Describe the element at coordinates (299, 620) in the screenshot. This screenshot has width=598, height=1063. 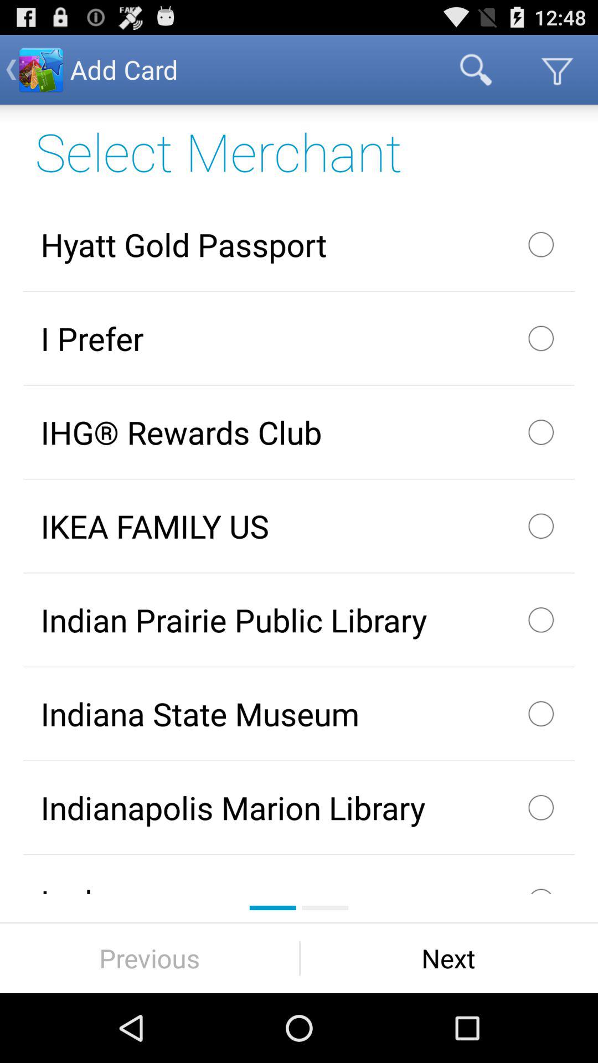
I see `scroll to the indian prairie public` at that location.